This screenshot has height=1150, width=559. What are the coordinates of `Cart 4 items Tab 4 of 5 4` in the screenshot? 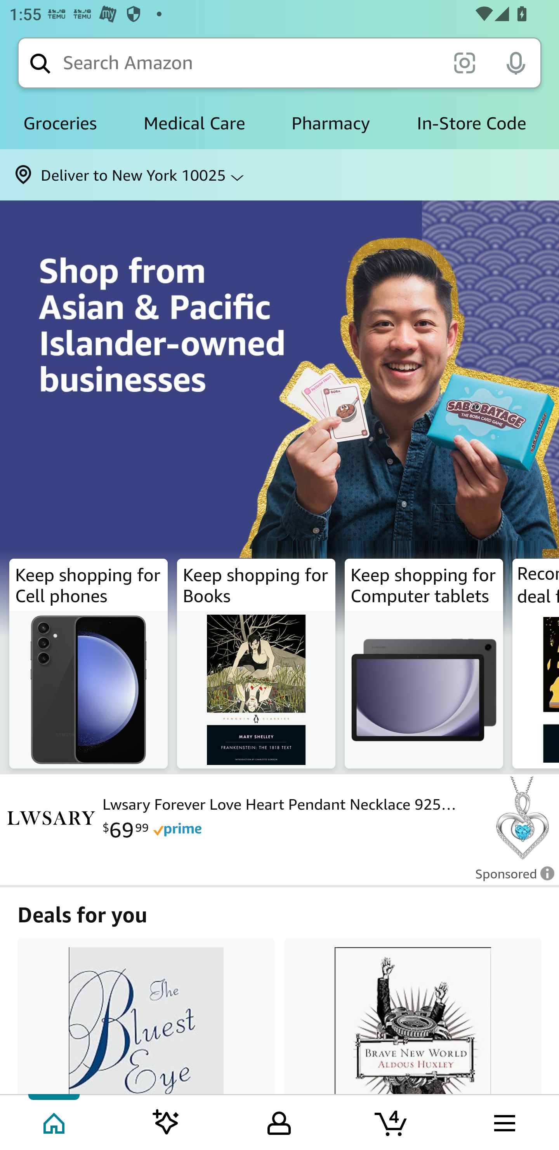 It's located at (392, 1122).